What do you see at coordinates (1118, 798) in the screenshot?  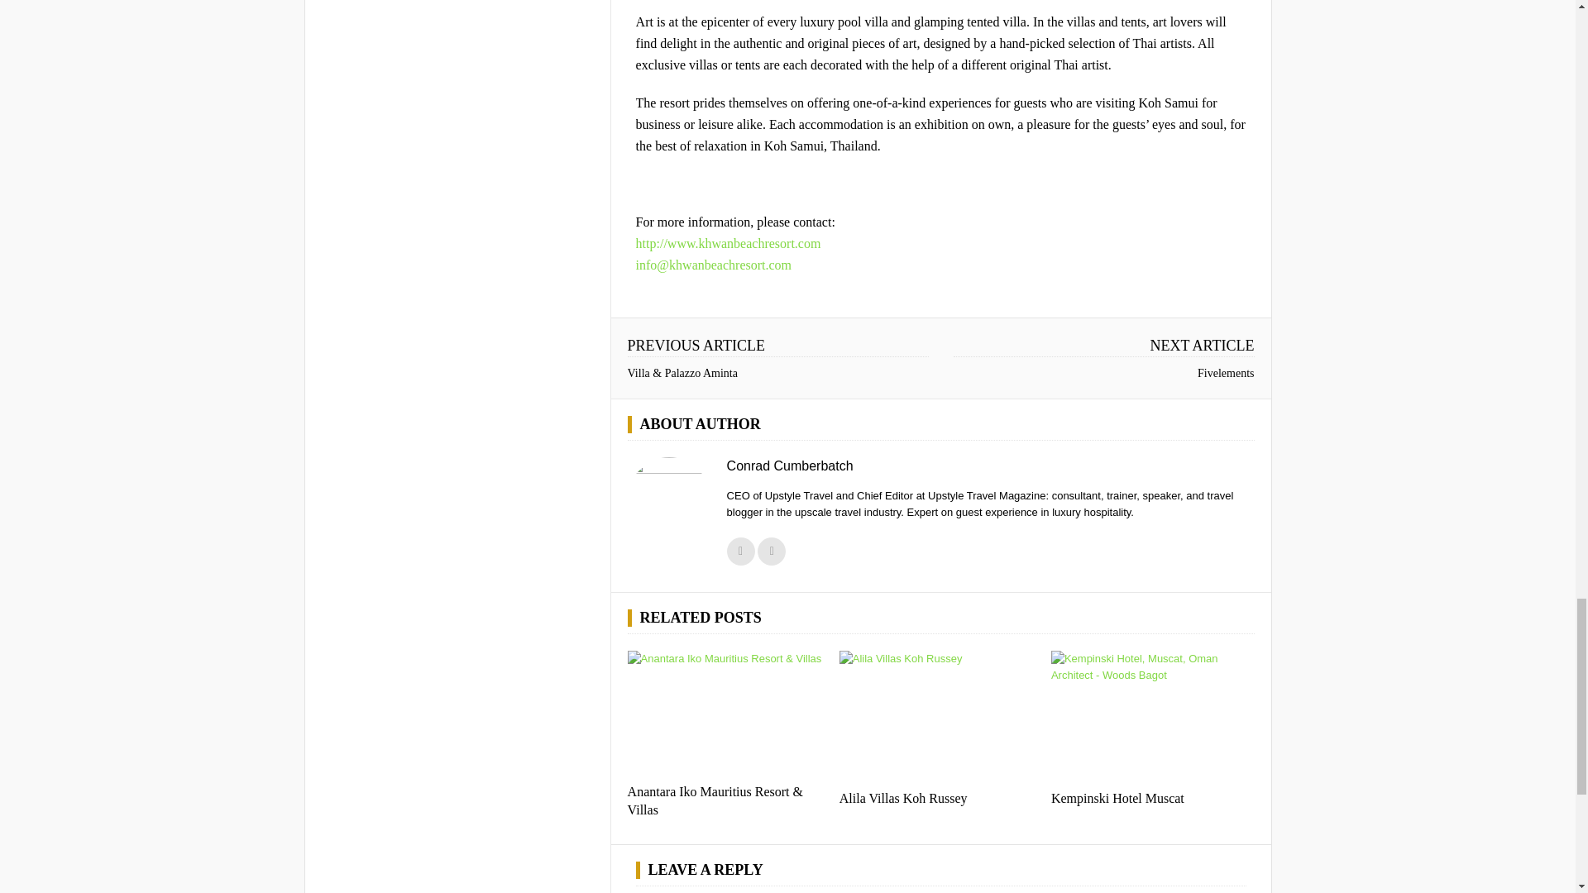 I see `Kempinski Hotel Muscat` at bounding box center [1118, 798].